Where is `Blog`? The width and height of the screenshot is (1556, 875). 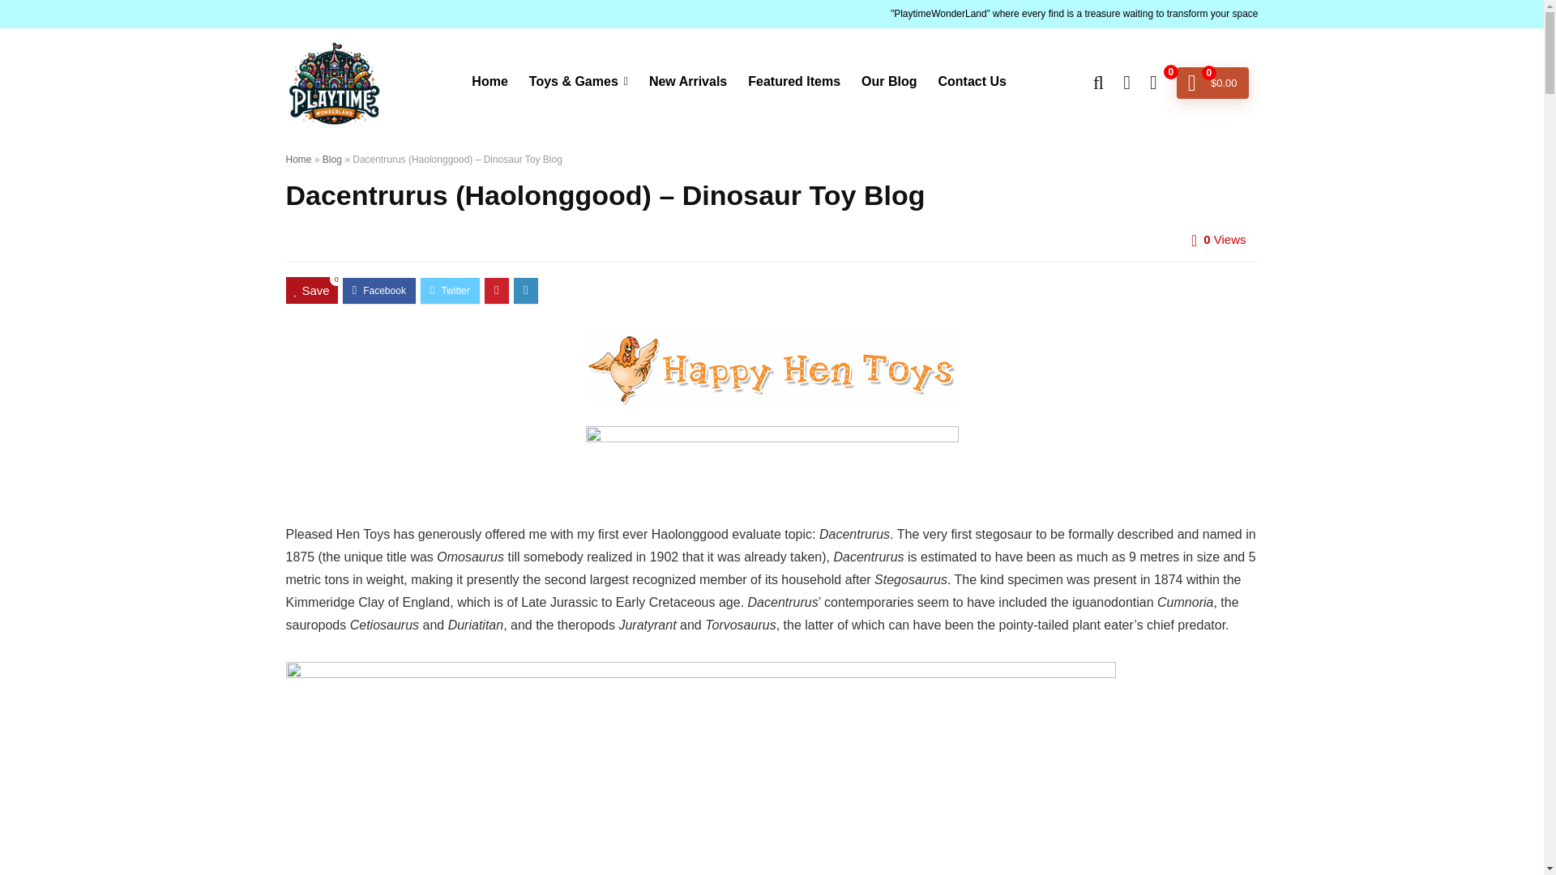
Blog is located at coordinates (332, 160).